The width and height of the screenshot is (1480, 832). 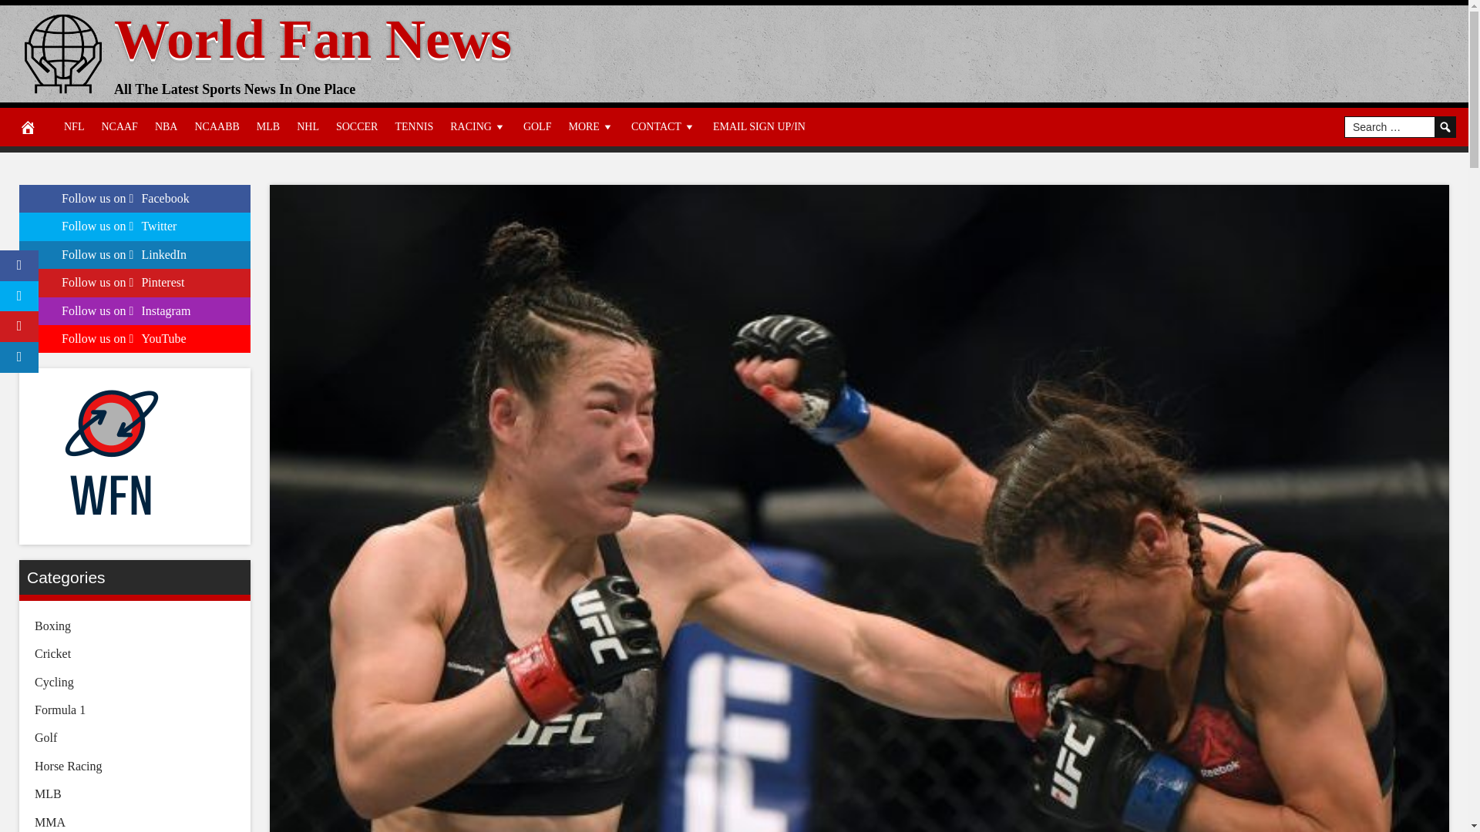 What do you see at coordinates (119, 127) in the screenshot?
I see `NCAAF` at bounding box center [119, 127].